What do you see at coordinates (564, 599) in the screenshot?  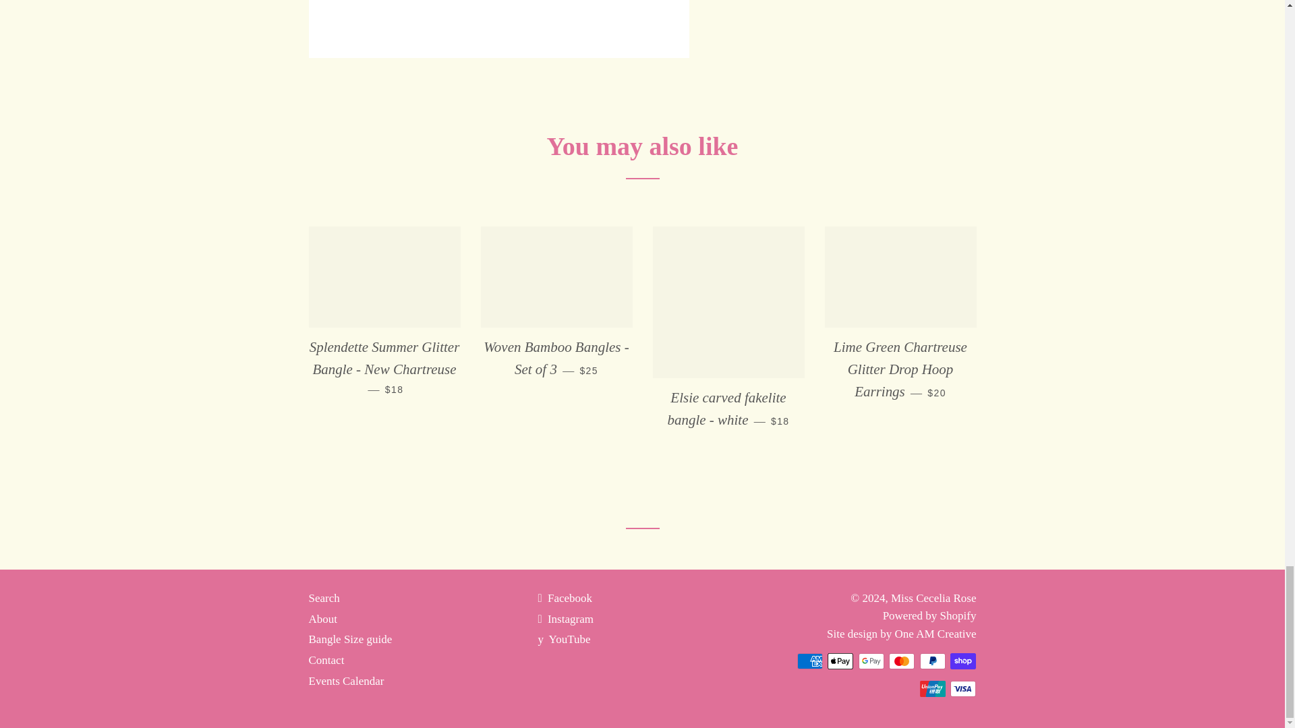 I see `Miss Cecelia Rose on Facebook` at bounding box center [564, 599].